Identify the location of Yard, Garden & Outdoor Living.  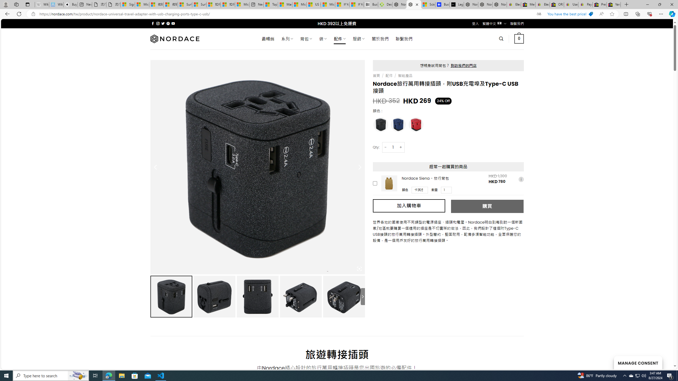
(613, 4).